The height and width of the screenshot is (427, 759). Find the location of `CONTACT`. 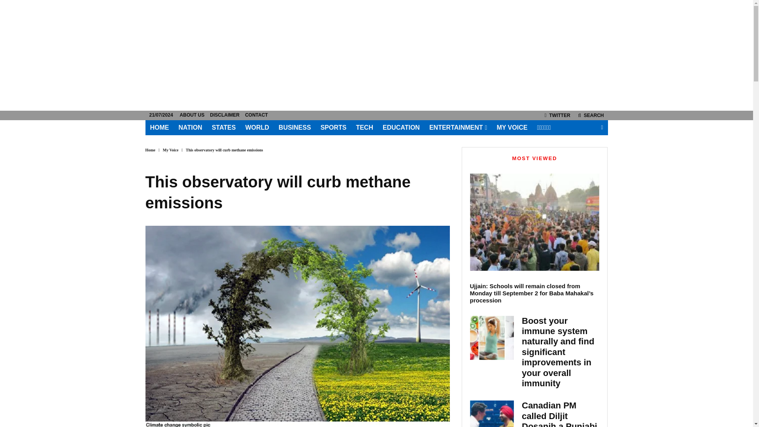

CONTACT is located at coordinates (256, 115).